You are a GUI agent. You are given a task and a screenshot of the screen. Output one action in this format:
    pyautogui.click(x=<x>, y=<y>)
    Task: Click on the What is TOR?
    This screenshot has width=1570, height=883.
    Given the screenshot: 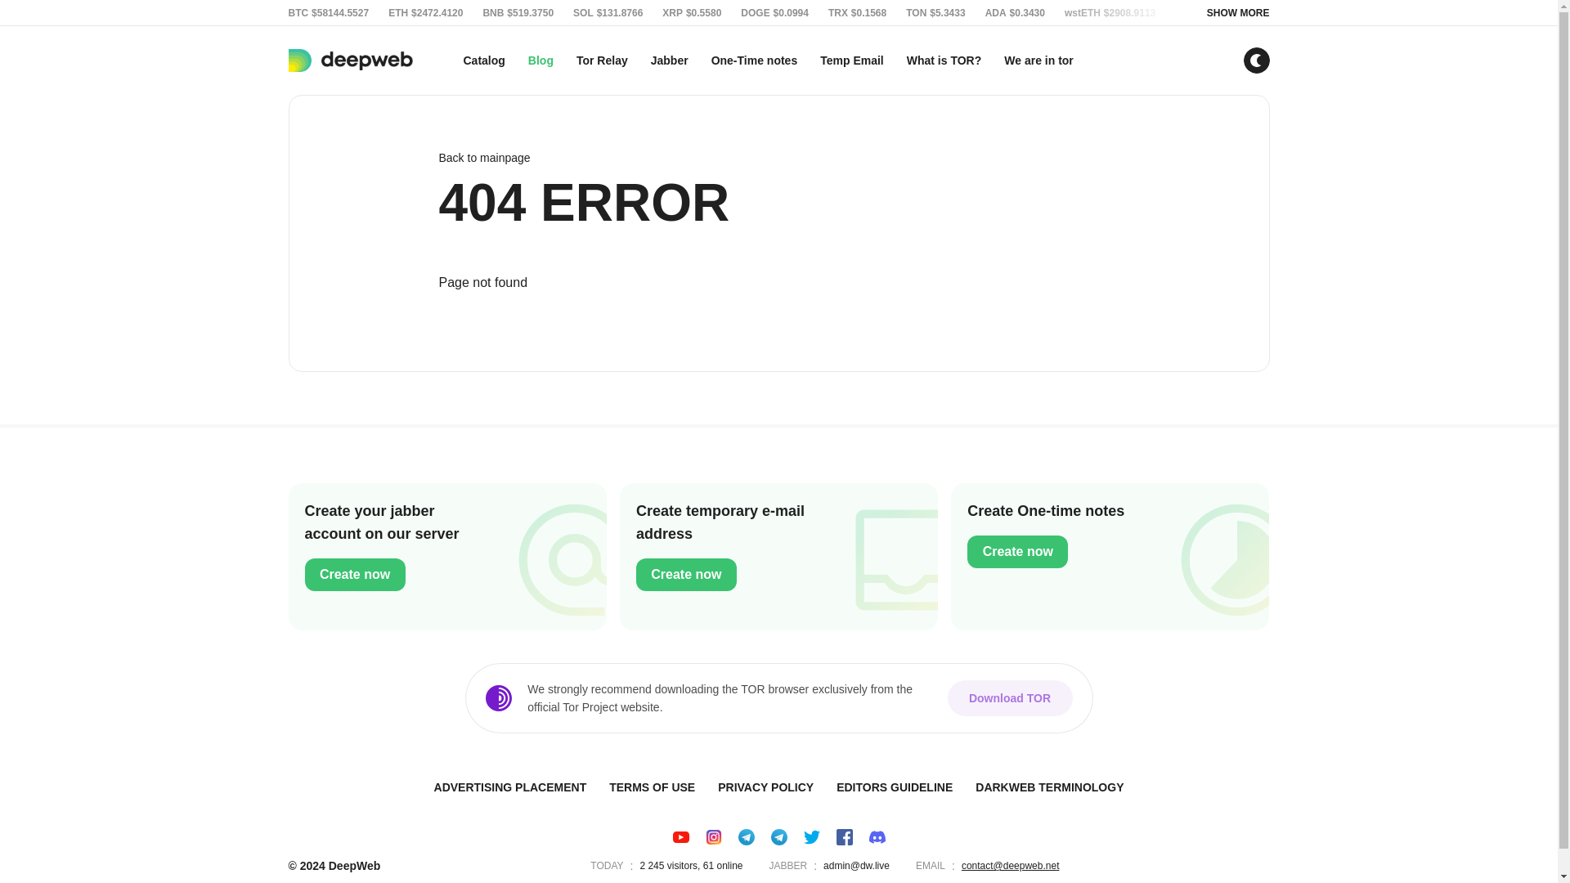 What is the action you would take?
    pyautogui.click(x=944, y=61)
    